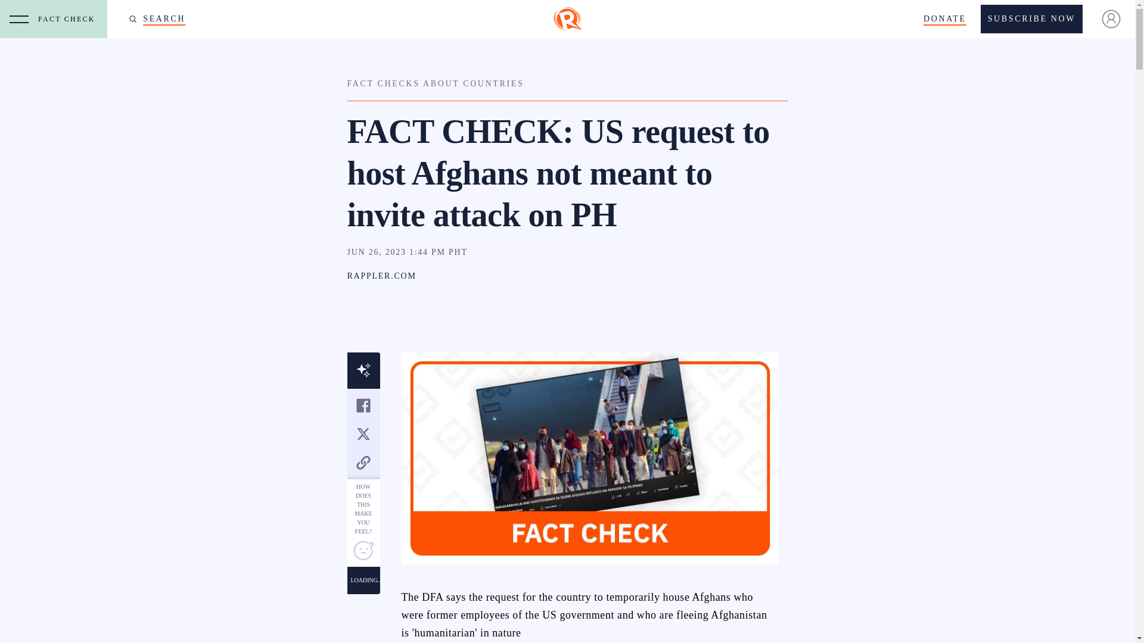 This screenshot has height=643, width=1144. I want to click on OPEN NAVIGATION, so click(19, 19).